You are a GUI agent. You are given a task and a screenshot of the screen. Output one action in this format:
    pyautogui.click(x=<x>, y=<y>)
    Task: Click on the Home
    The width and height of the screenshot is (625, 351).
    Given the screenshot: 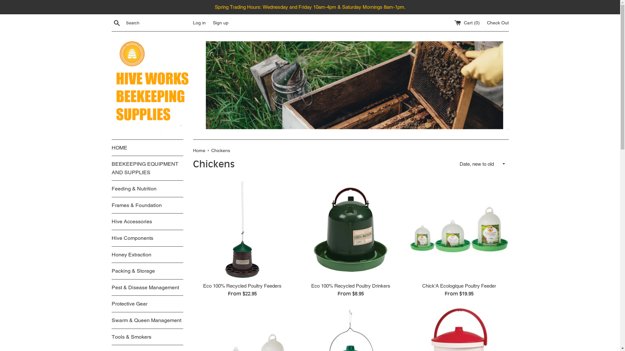 What is the action you would take?
    pyautogui.click(x=200, y=150)
    